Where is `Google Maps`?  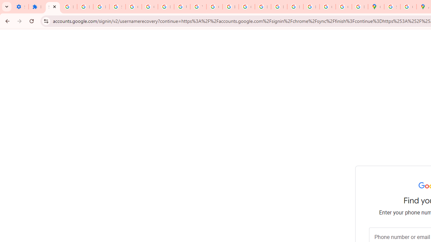 Google Maps is located at coordinates (376, 7).